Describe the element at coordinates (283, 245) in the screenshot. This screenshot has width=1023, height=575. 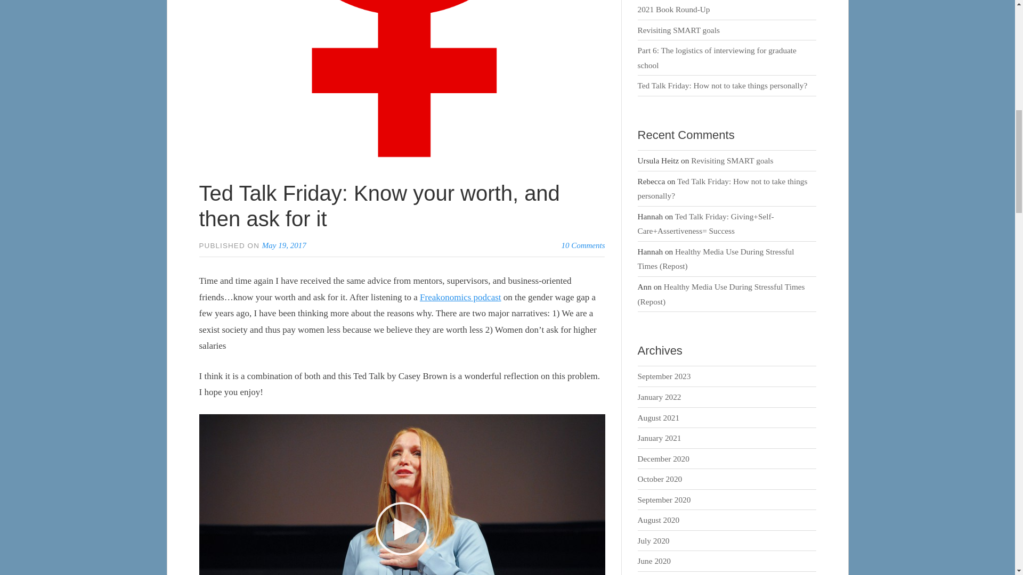
I see `May 19, 2017` at that location.